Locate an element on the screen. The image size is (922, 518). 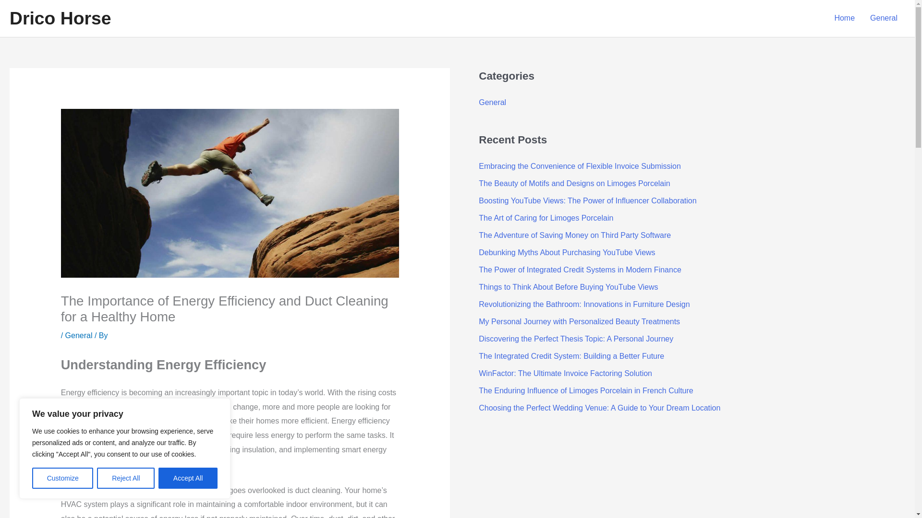
Accept All is located at coordinates (188, 478).